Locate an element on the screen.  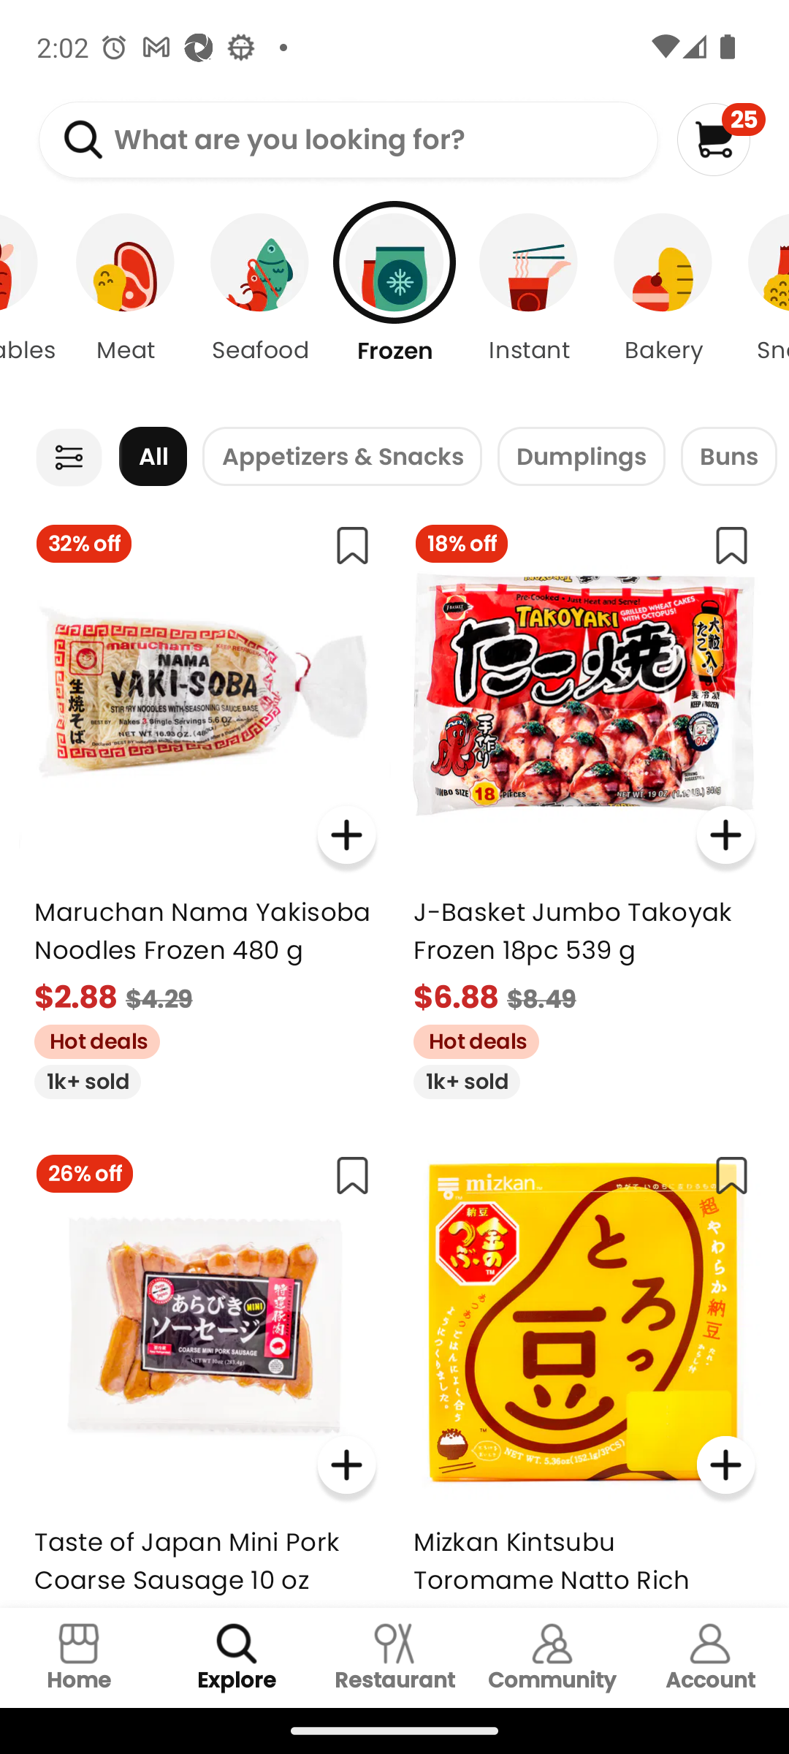
All is located at coordinates (153, 456).